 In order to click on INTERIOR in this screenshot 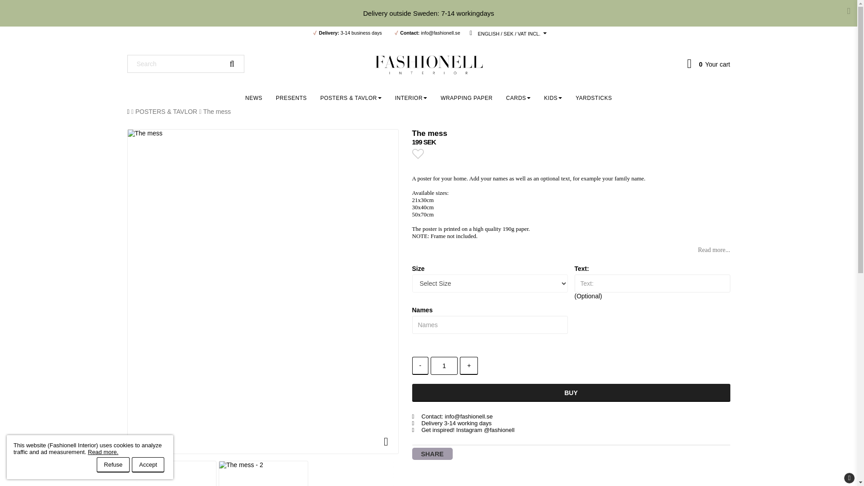, I will do `click(410, 98)`.